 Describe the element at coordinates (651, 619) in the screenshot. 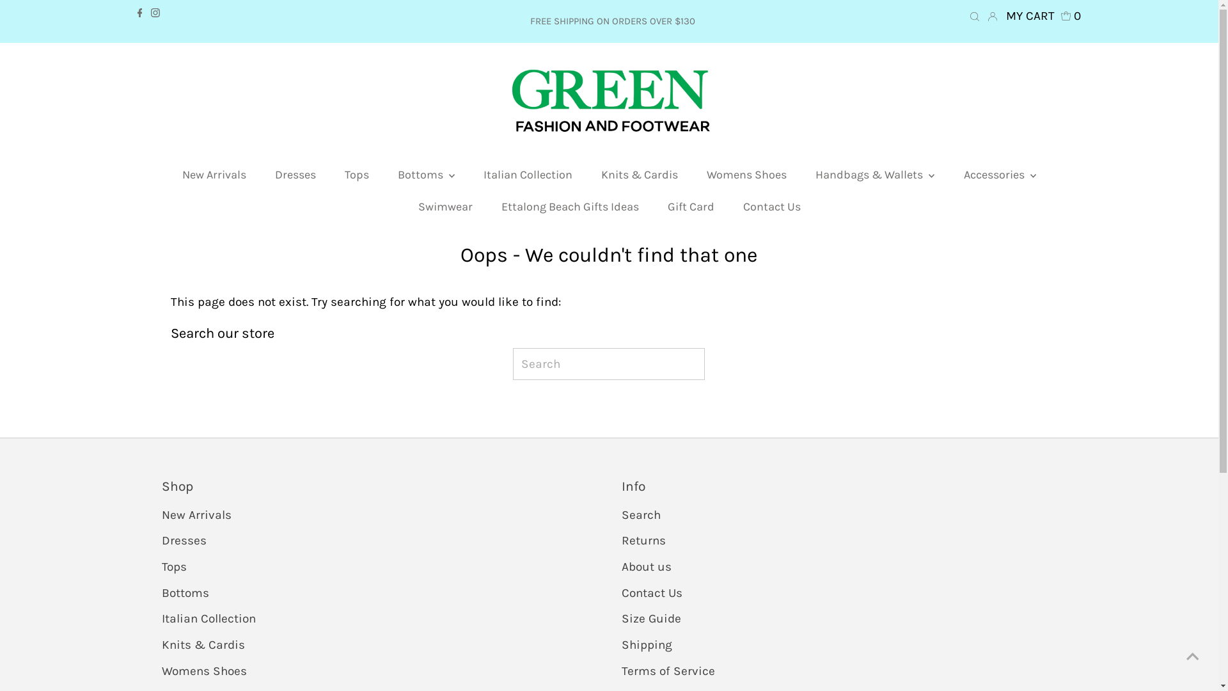

I see `Size Guide` at that location.